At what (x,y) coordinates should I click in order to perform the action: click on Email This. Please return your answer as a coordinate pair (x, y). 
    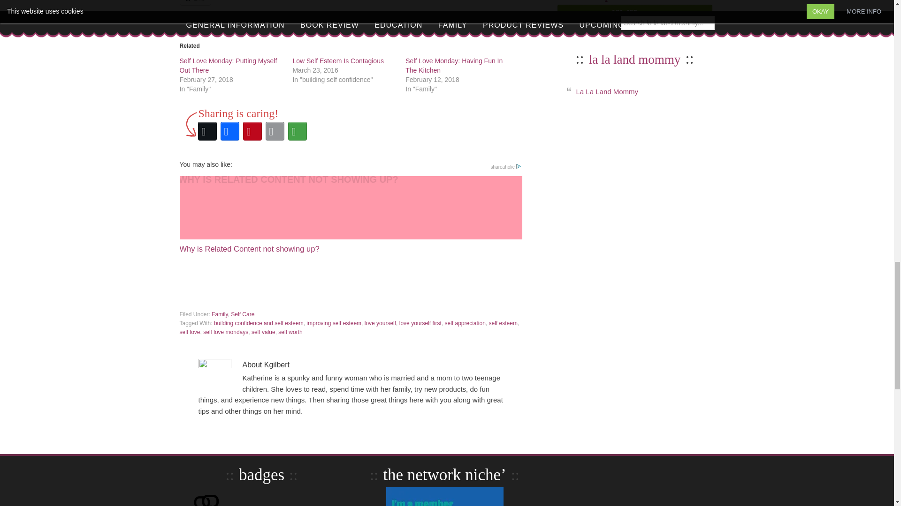
    Looking at the image, I should click on (275, 131).